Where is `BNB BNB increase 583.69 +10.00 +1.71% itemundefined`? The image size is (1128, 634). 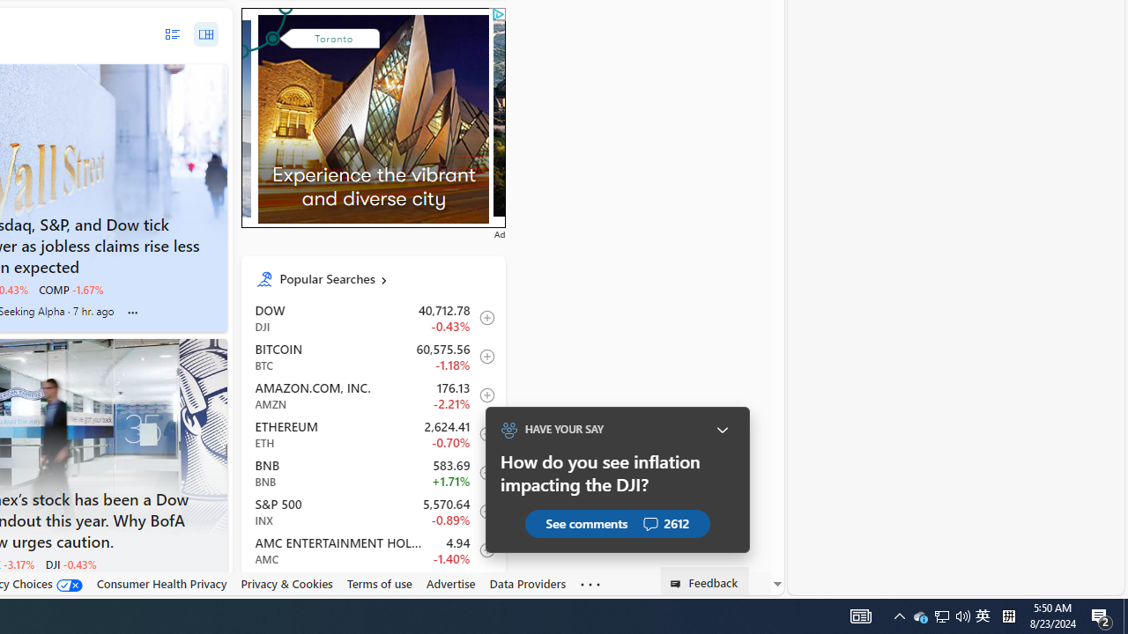
BNB BNB increase 583.69 +10.00 +1.71% itemundefined is located at coordinates (372, 472).